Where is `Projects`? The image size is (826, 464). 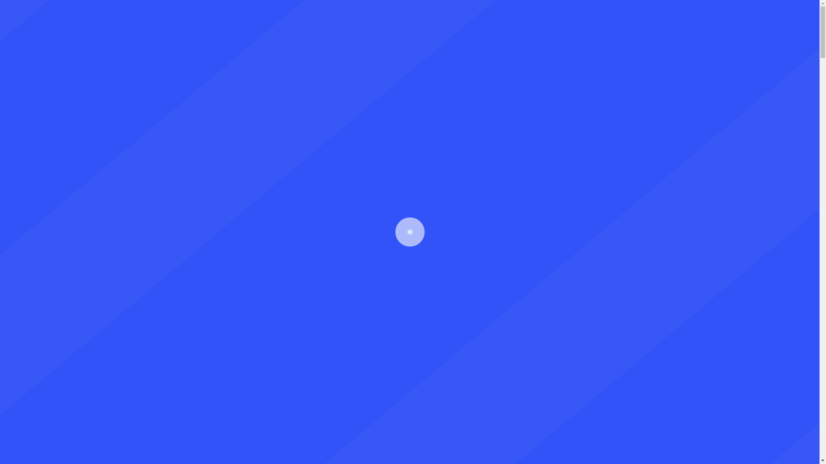
Projects is located at coordinates (539, 41).